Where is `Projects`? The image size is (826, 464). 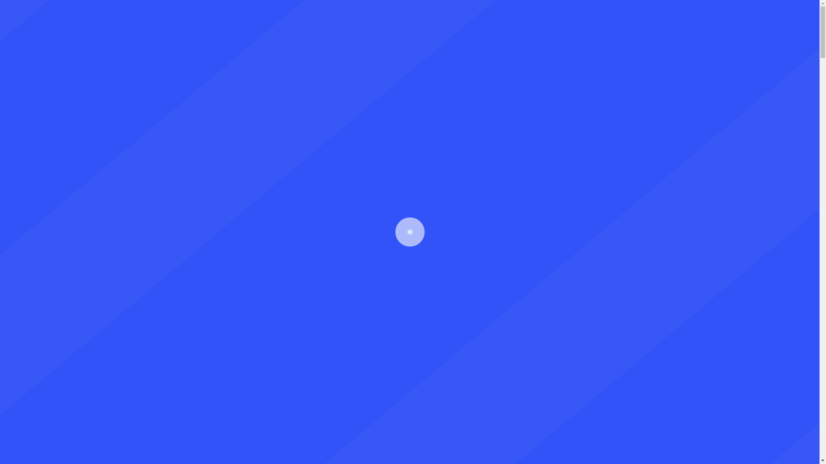
Projects is located at coordinates (539, 41).